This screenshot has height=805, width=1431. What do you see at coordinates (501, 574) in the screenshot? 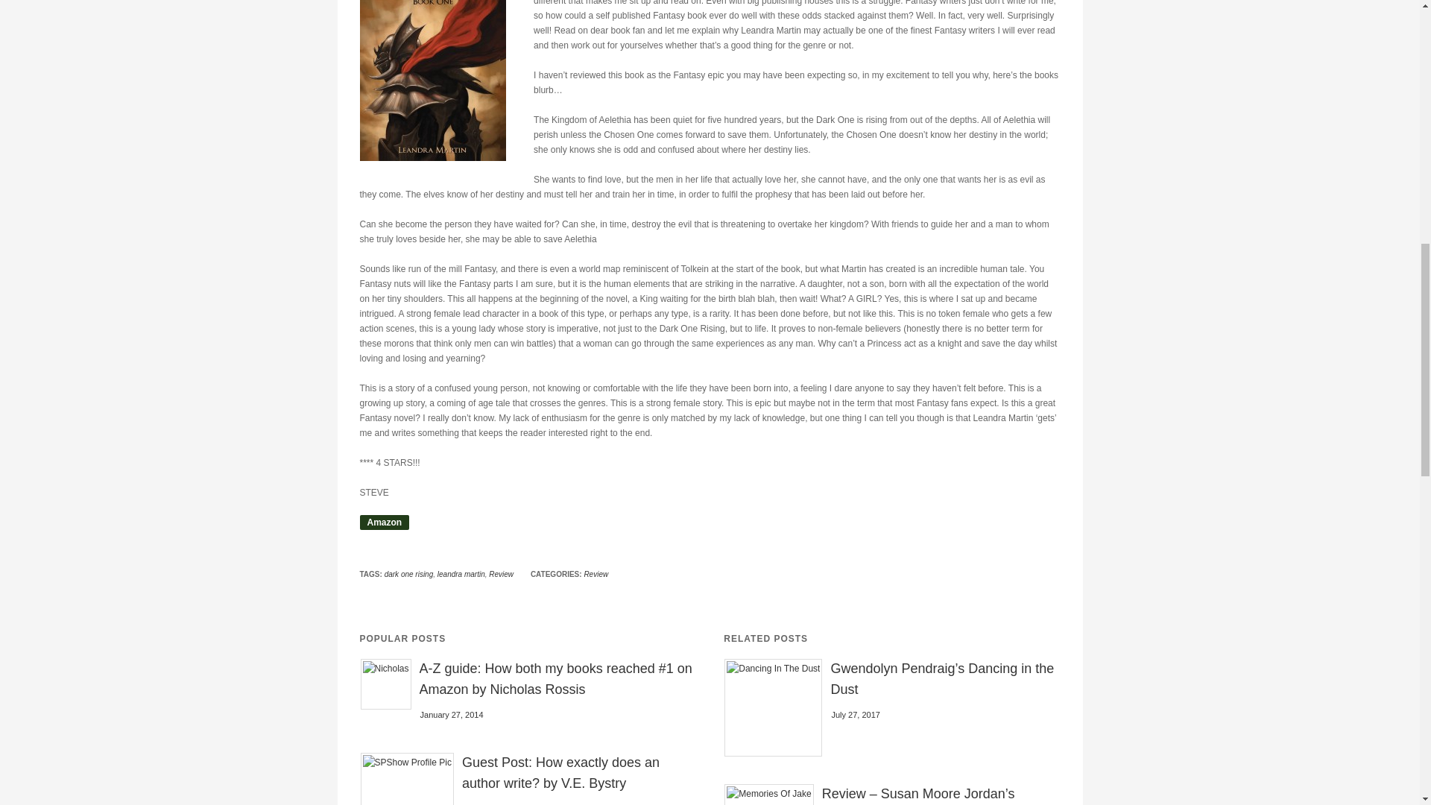
I see `Review` at bounding box center [501, 574].